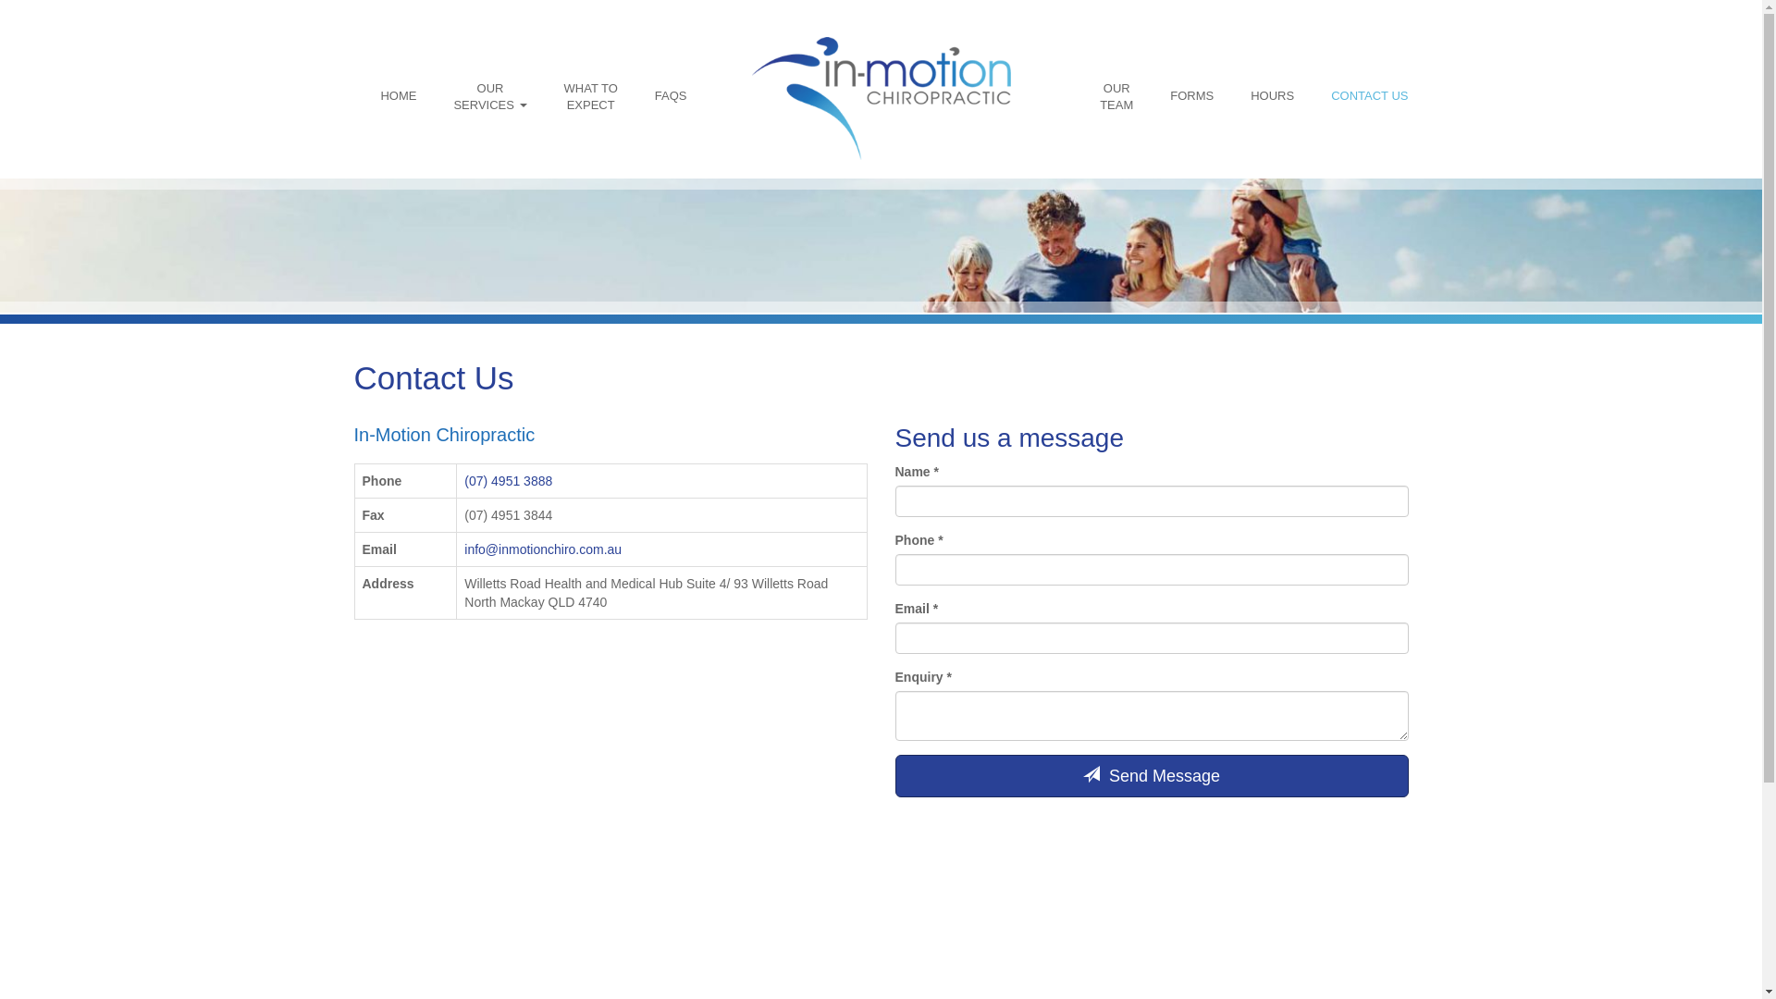 This screenshot has width=1776, height=999. Describe the element at coordinates (509, 481) in the screenshot. I see `(07) 4951 3888` at that location.